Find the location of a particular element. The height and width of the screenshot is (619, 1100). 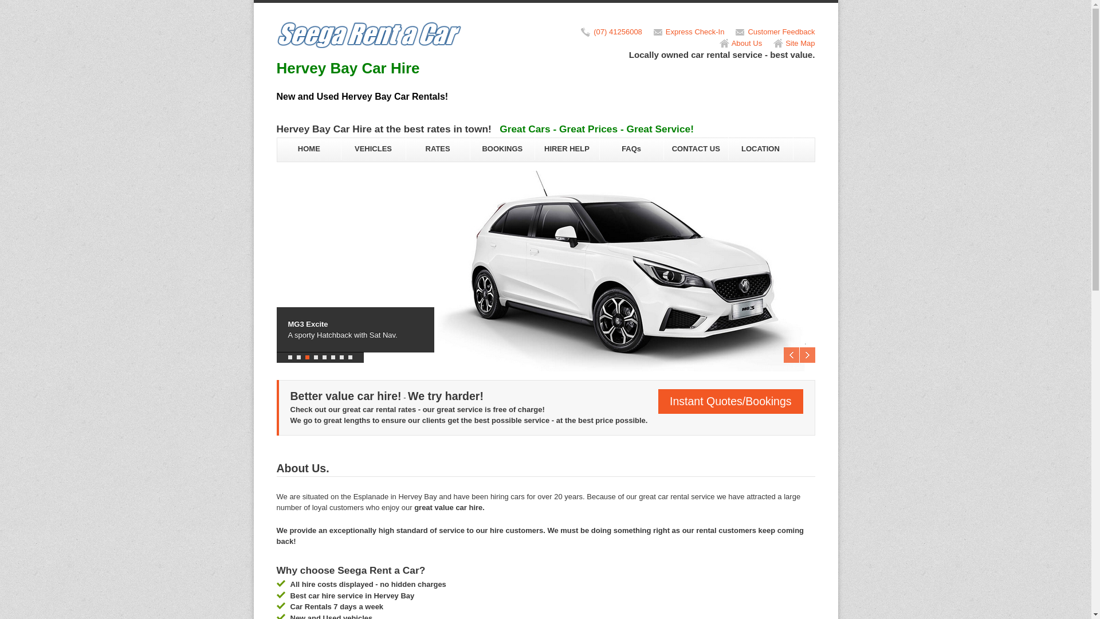

1 is located at coordinates (289, 358).